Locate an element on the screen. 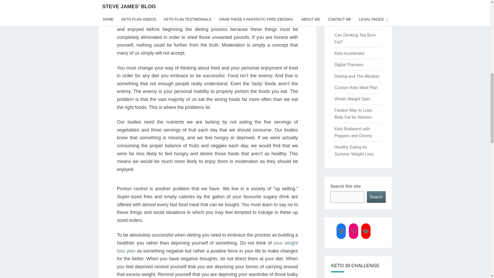 The image size is (494, 278). Fastest Way to Lose Belly Fat for Women is located at coordinates (353, 114).